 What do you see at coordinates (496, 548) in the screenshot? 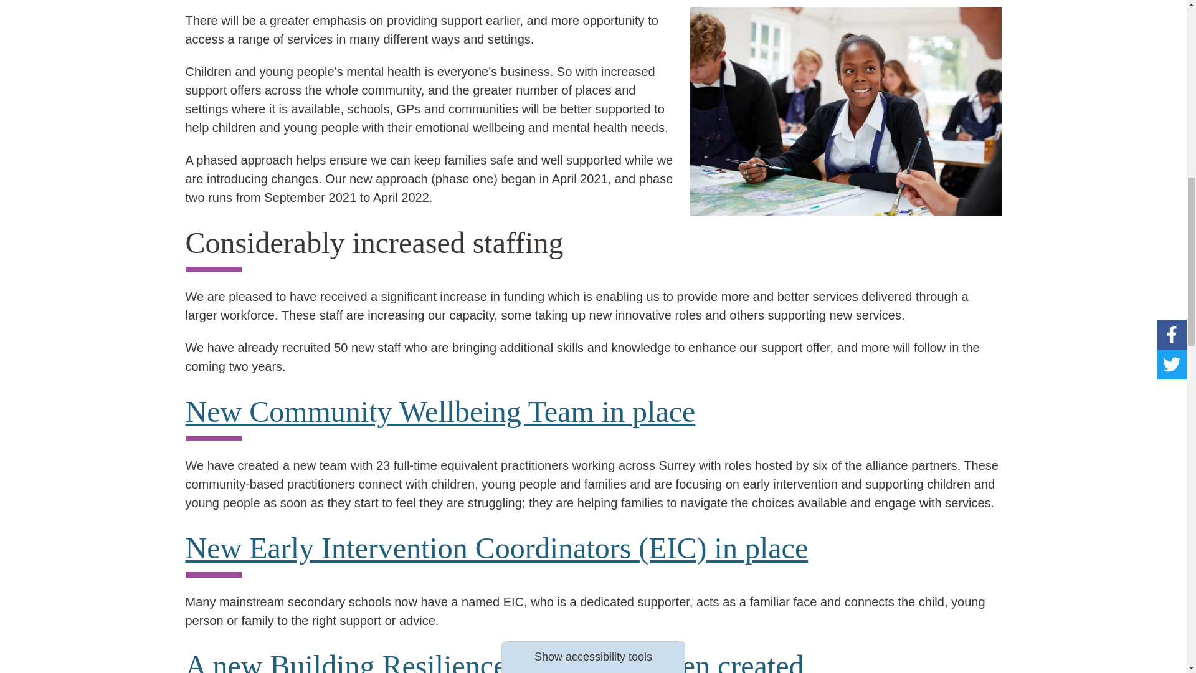
I see `School-based needs` at bounding box center [496, 548].